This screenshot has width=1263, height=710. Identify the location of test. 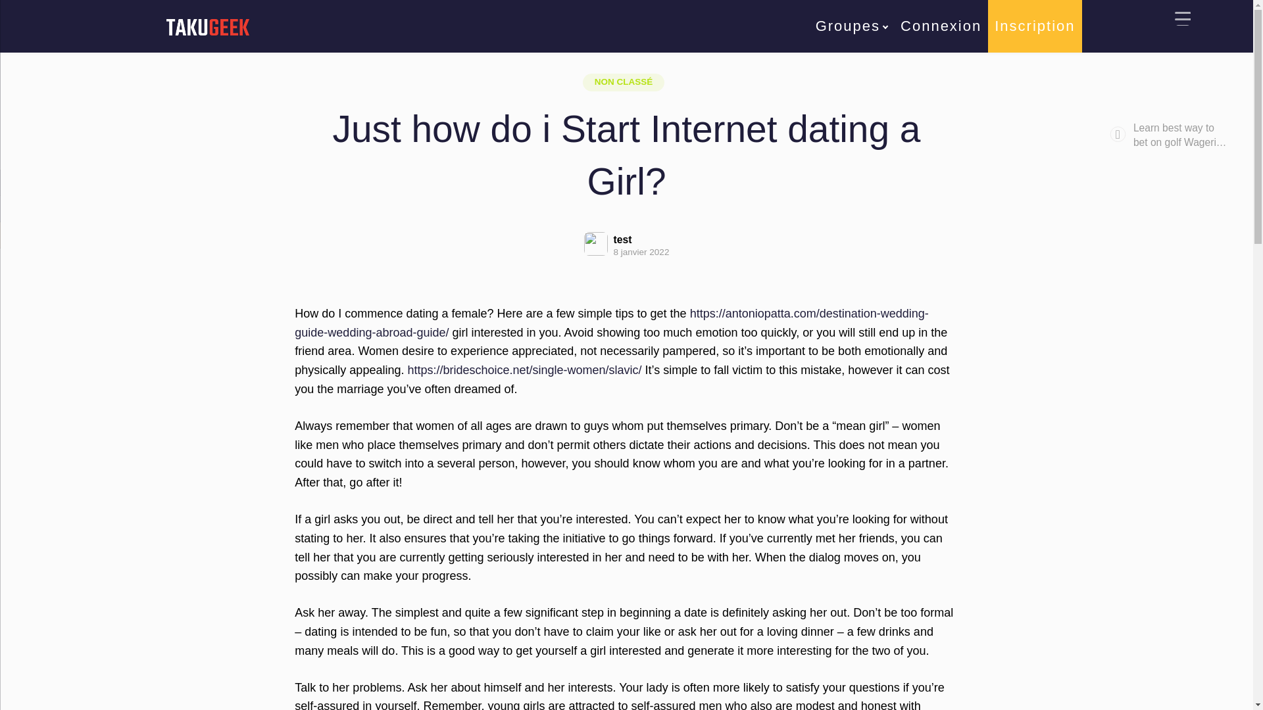
(641, 239).